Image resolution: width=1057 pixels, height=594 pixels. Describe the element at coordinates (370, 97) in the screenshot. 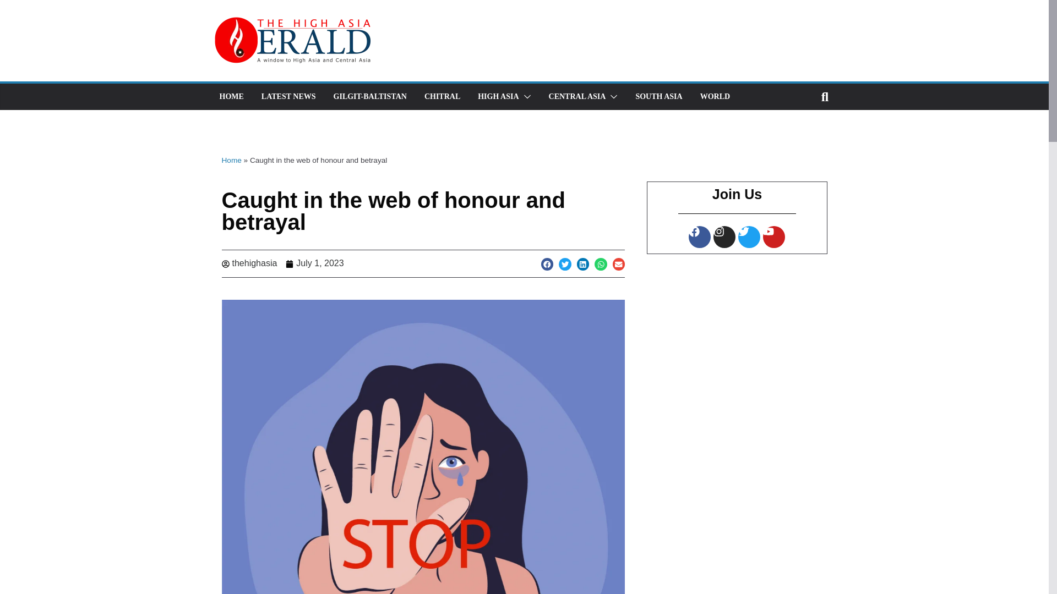

I see `GILGIT-BALTISTAN` at that location.